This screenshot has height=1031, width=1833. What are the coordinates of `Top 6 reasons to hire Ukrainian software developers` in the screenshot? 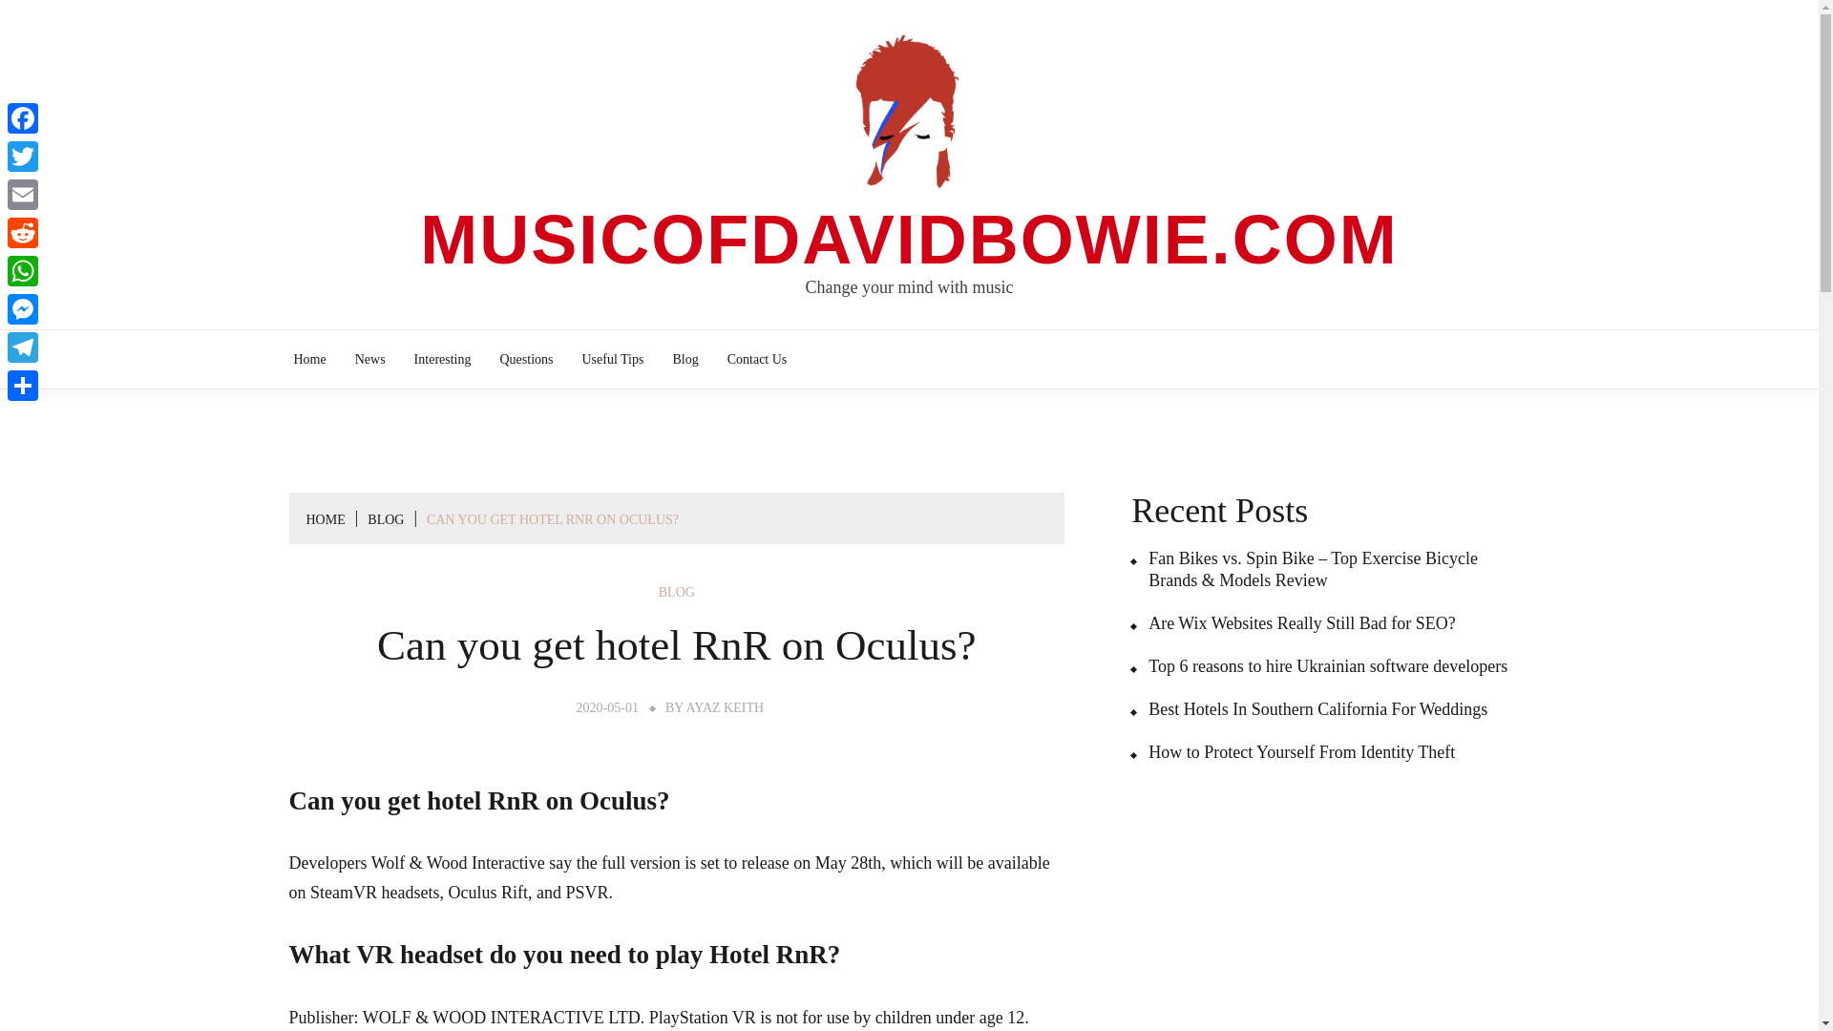 It's located at (1318, 666).